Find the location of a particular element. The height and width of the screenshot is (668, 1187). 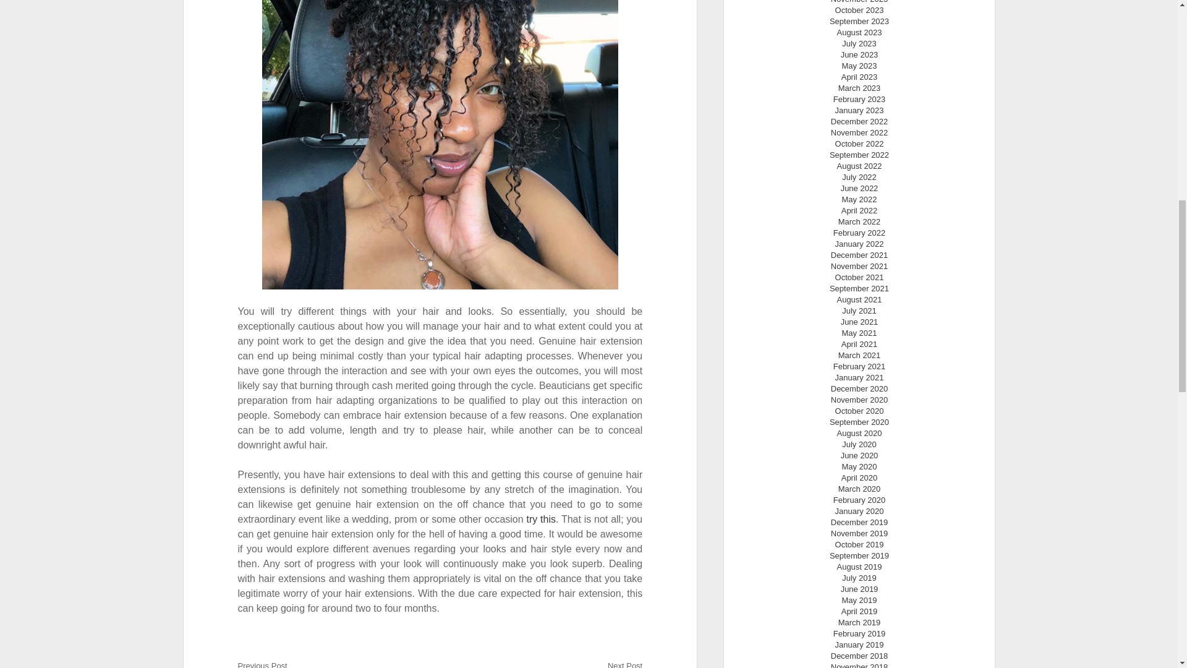

try this is located at coordinates (540, 518).